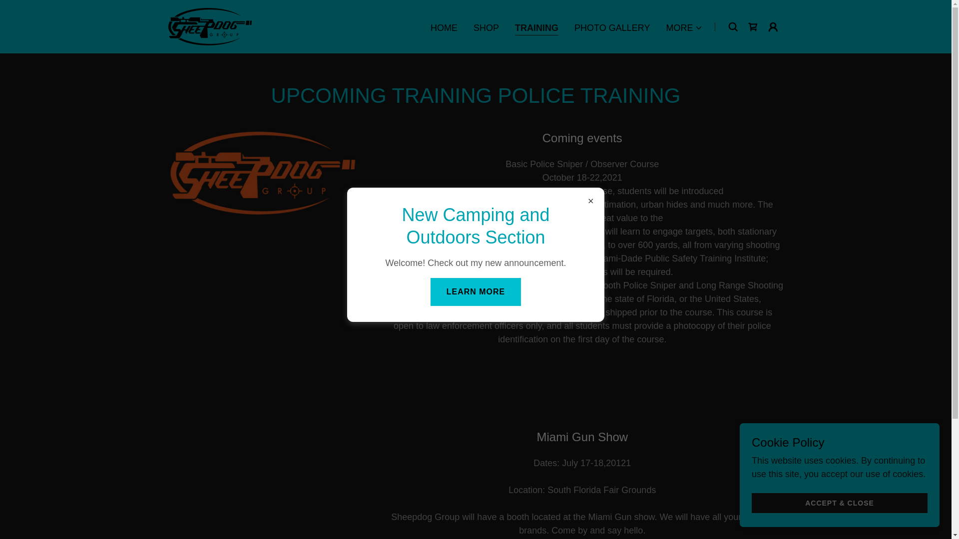 This screenshot has height=539, width=959. I want to click on PHOTO GALLERY, so click(612, 28).